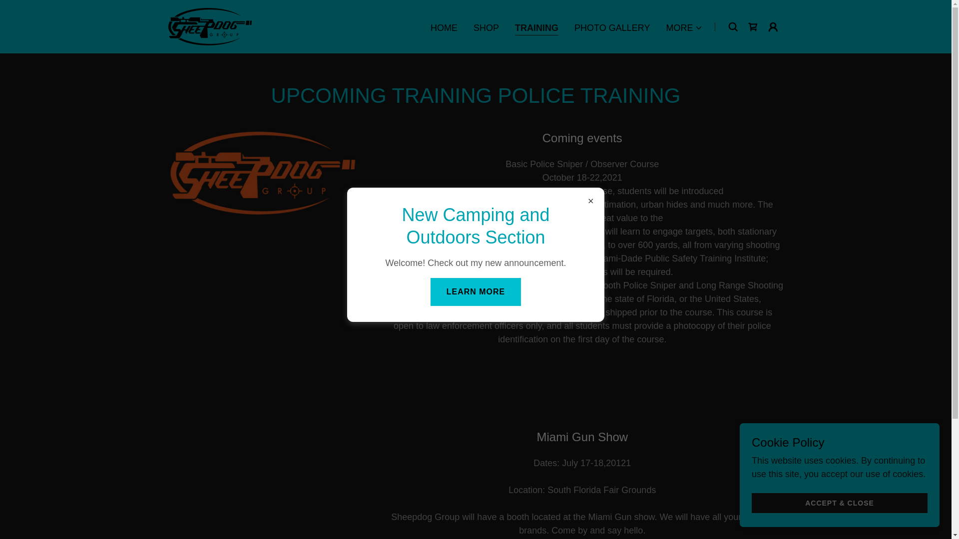 This screenshot has height=539, width=959. I want to click on PHOTO GALLERY, so click(612, 28).